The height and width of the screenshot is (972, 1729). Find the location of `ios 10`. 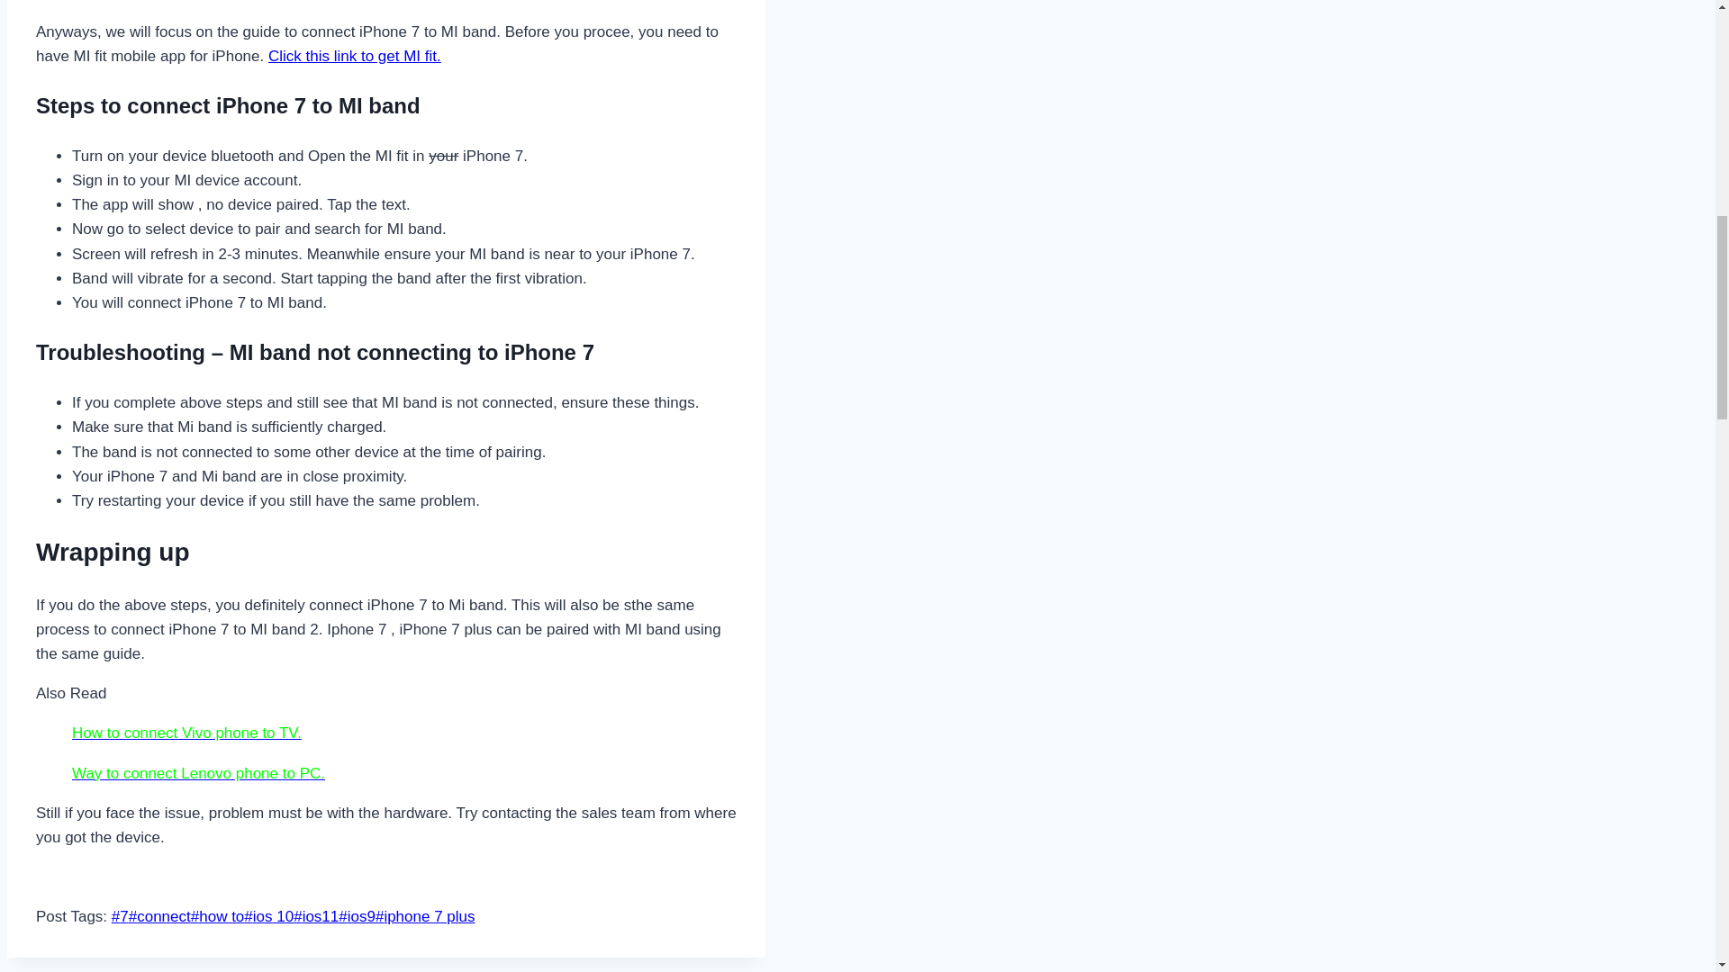

ios 10 is located at coordinates (268, 916).